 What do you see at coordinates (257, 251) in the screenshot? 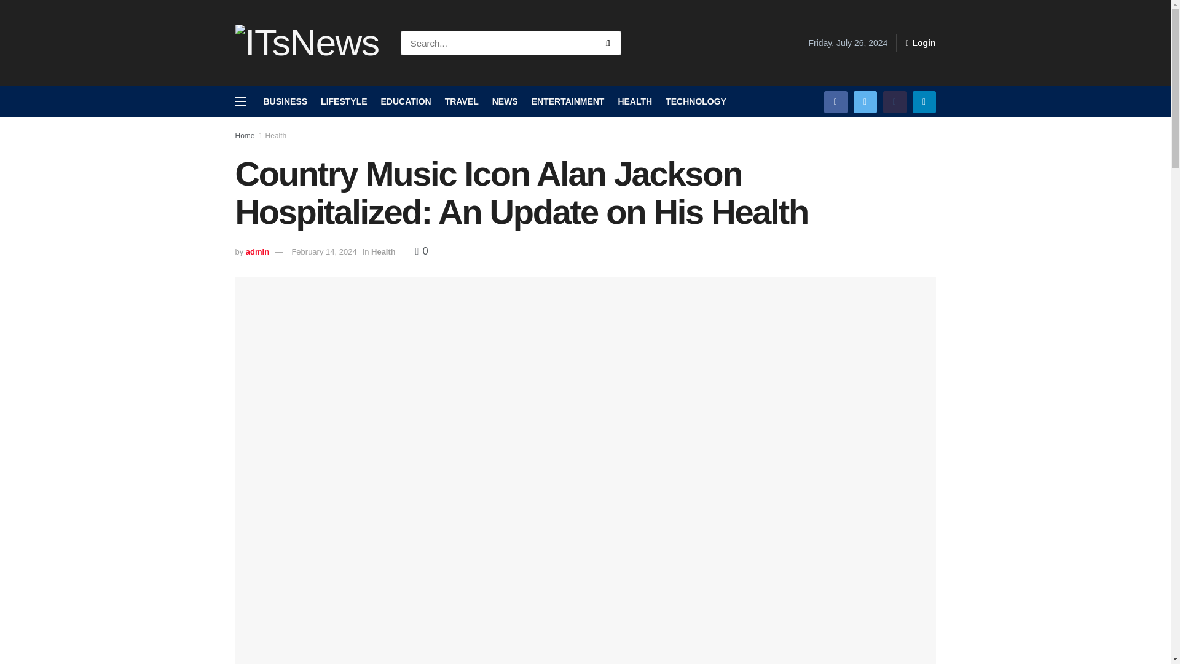
I see `admin` at bounding box center [257, 251].